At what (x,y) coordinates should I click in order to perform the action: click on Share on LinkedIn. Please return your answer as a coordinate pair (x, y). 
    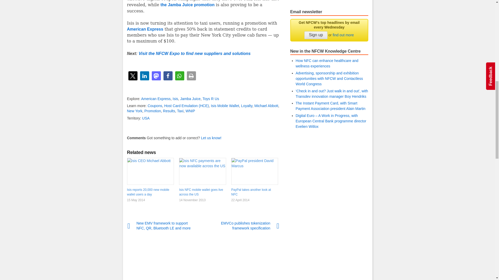
    Looking at the image, I should click on (144, 76).